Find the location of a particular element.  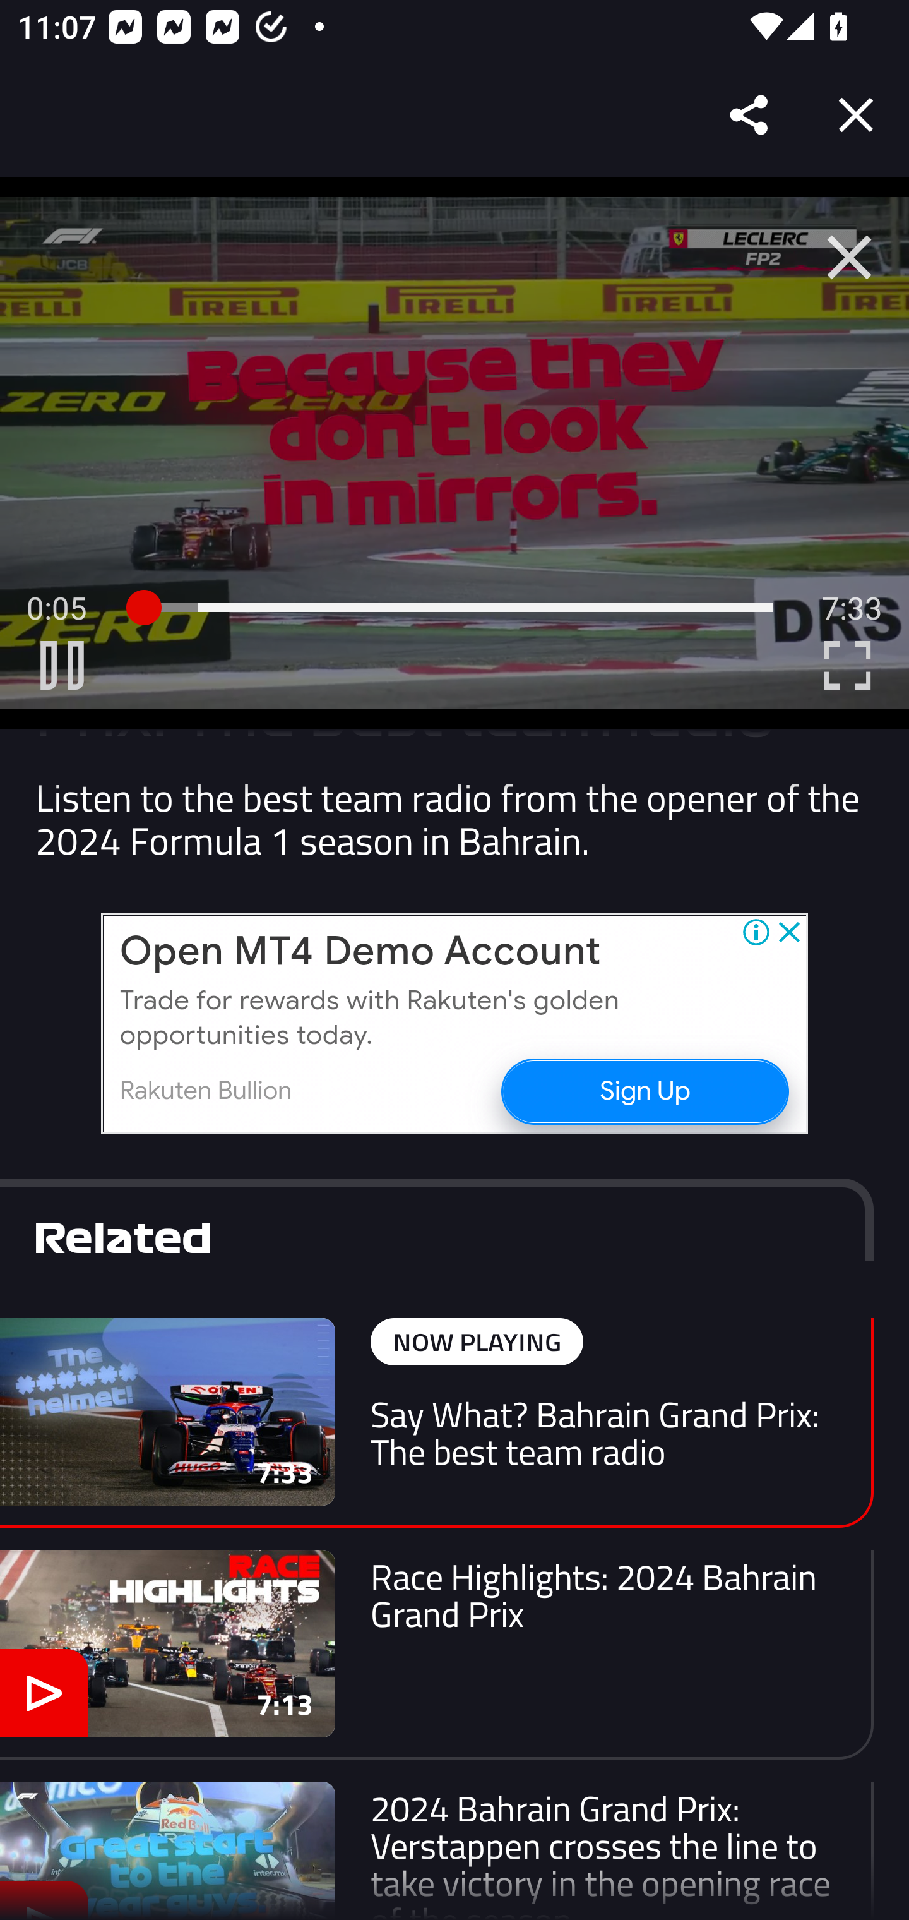

C Enter Fullscreen is located at coordinates (847, 665).